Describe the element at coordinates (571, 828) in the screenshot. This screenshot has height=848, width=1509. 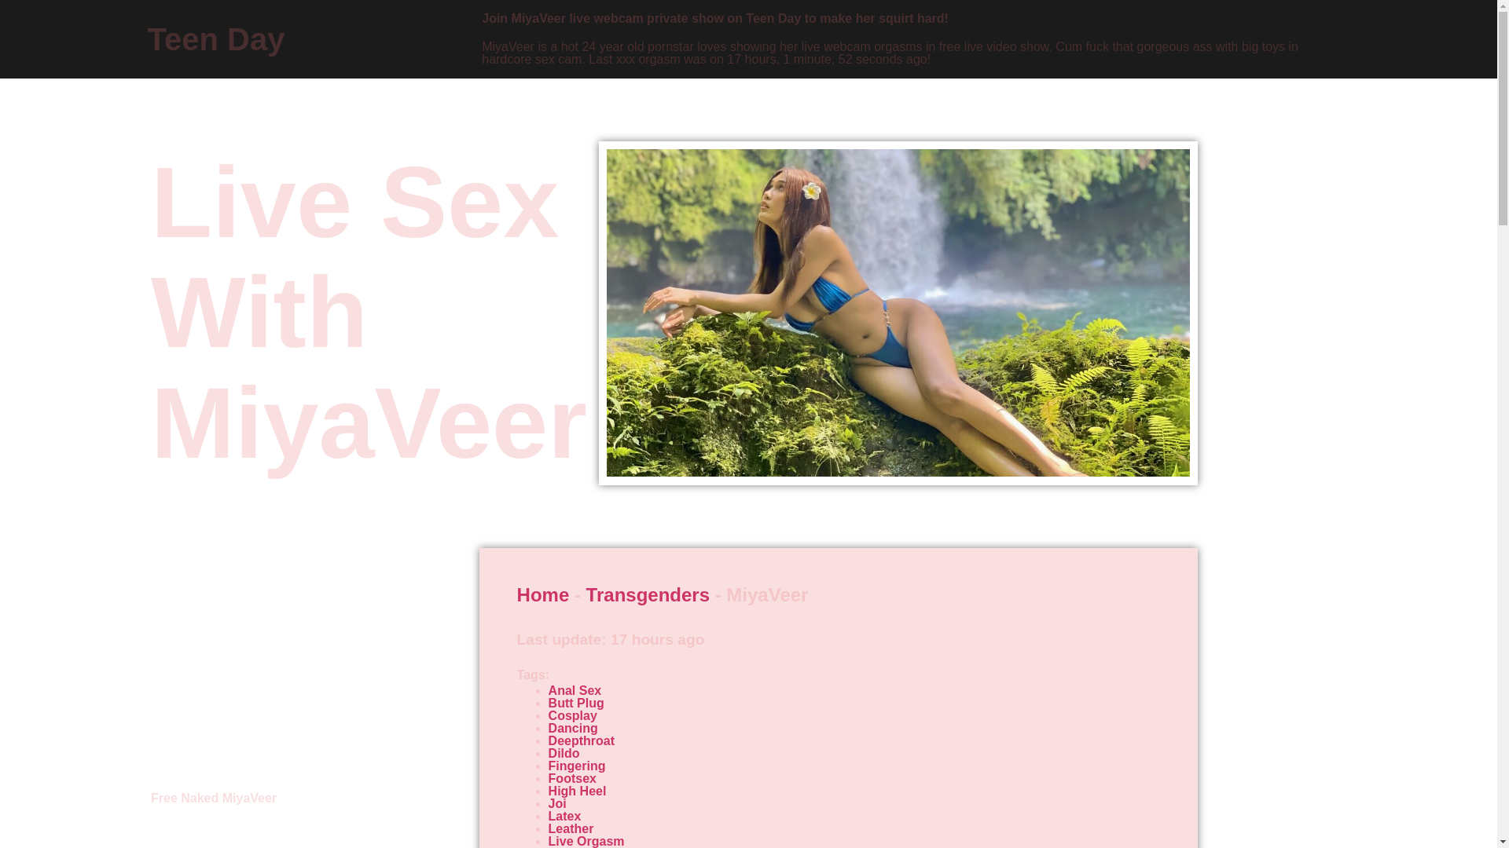
I see `Leather` at that location.